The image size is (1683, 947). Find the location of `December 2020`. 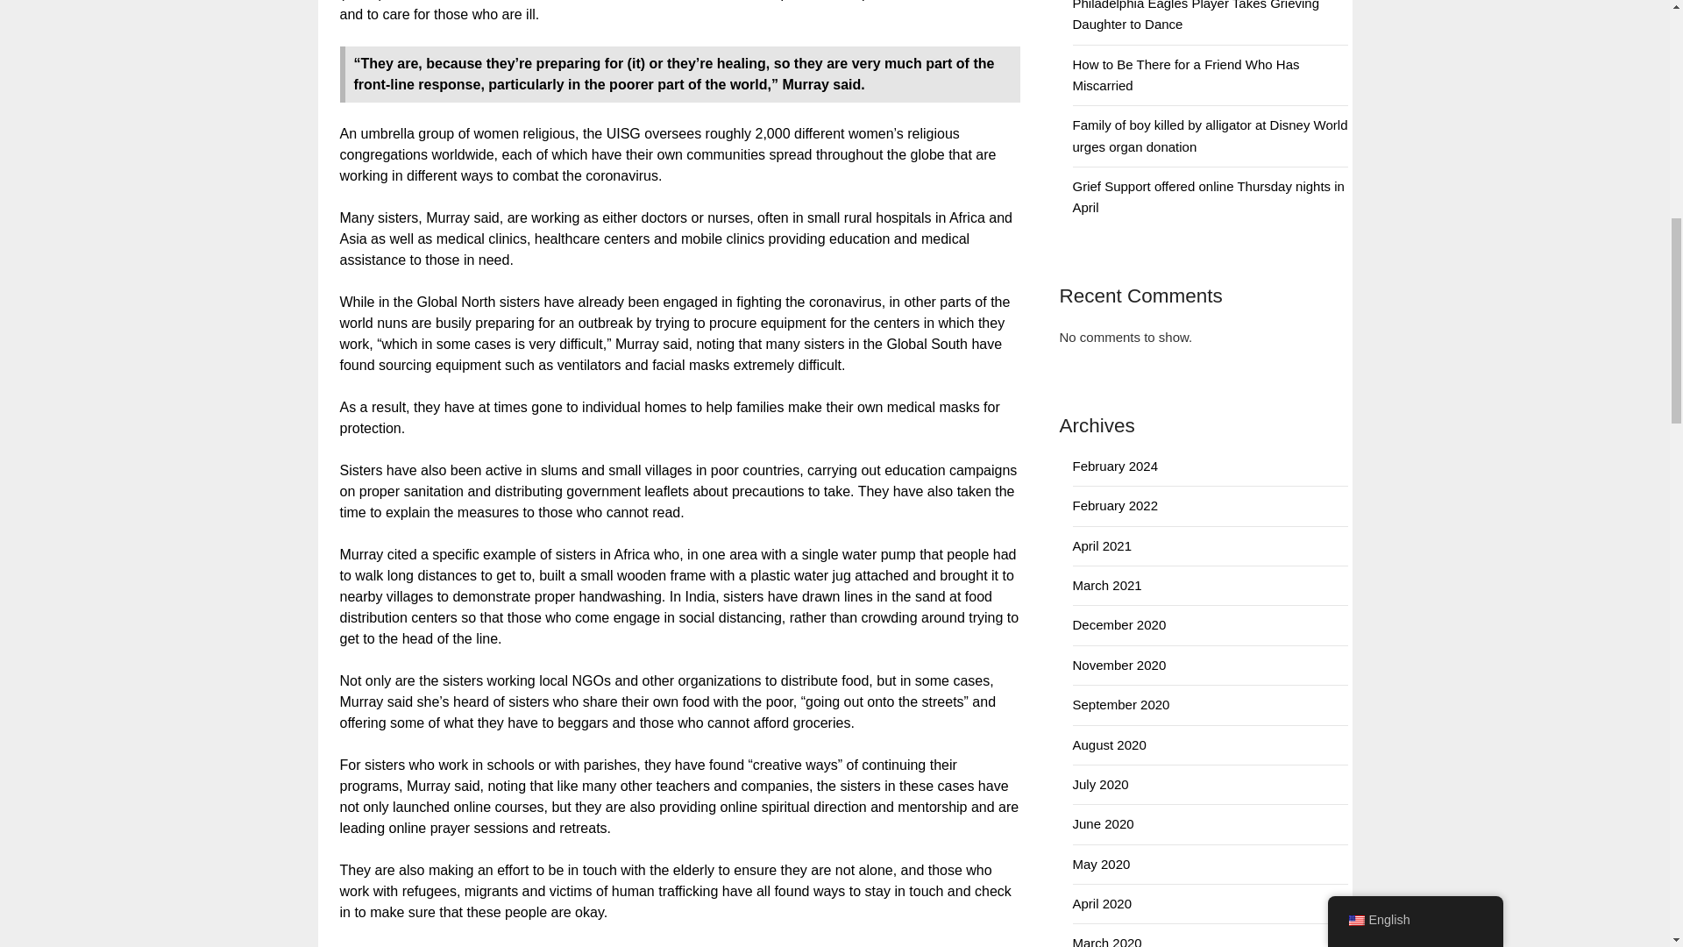

December 2020 is located at coordinates (1119, 624).